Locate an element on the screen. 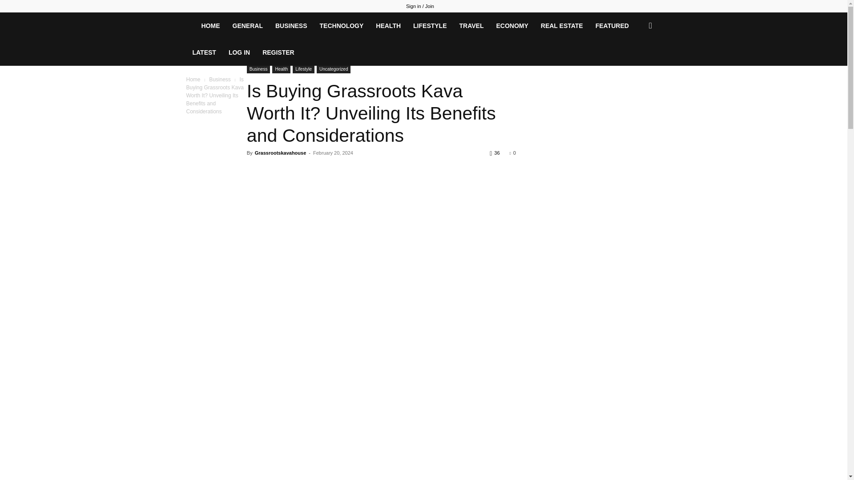 Image resolution: width=854 pixels, height=480 pixels. GENERAL is located at coordinates (247, 26).